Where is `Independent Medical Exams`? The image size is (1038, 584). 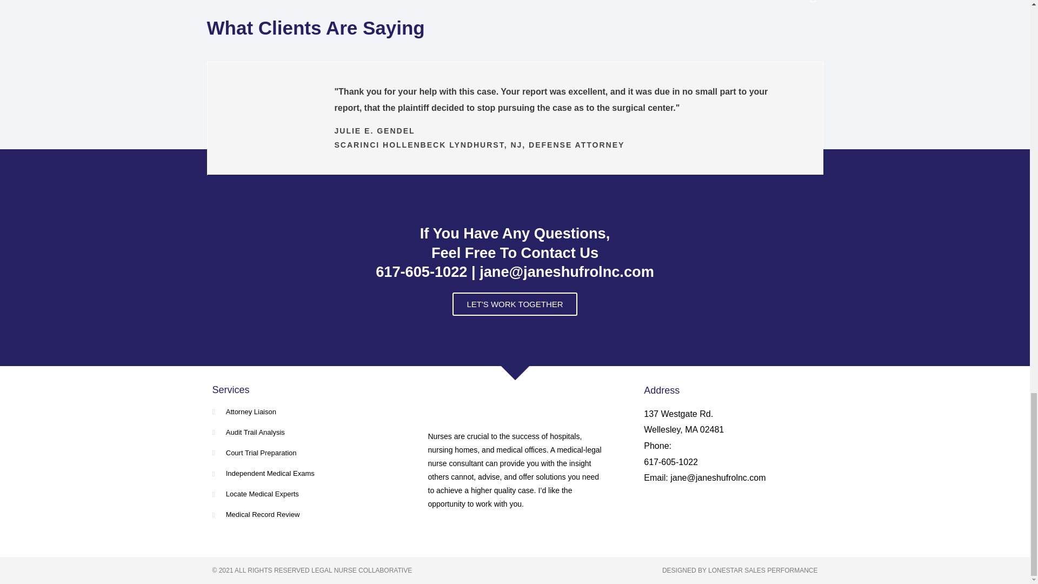 Independent Medical Exams is located at coordinates (298, 474).